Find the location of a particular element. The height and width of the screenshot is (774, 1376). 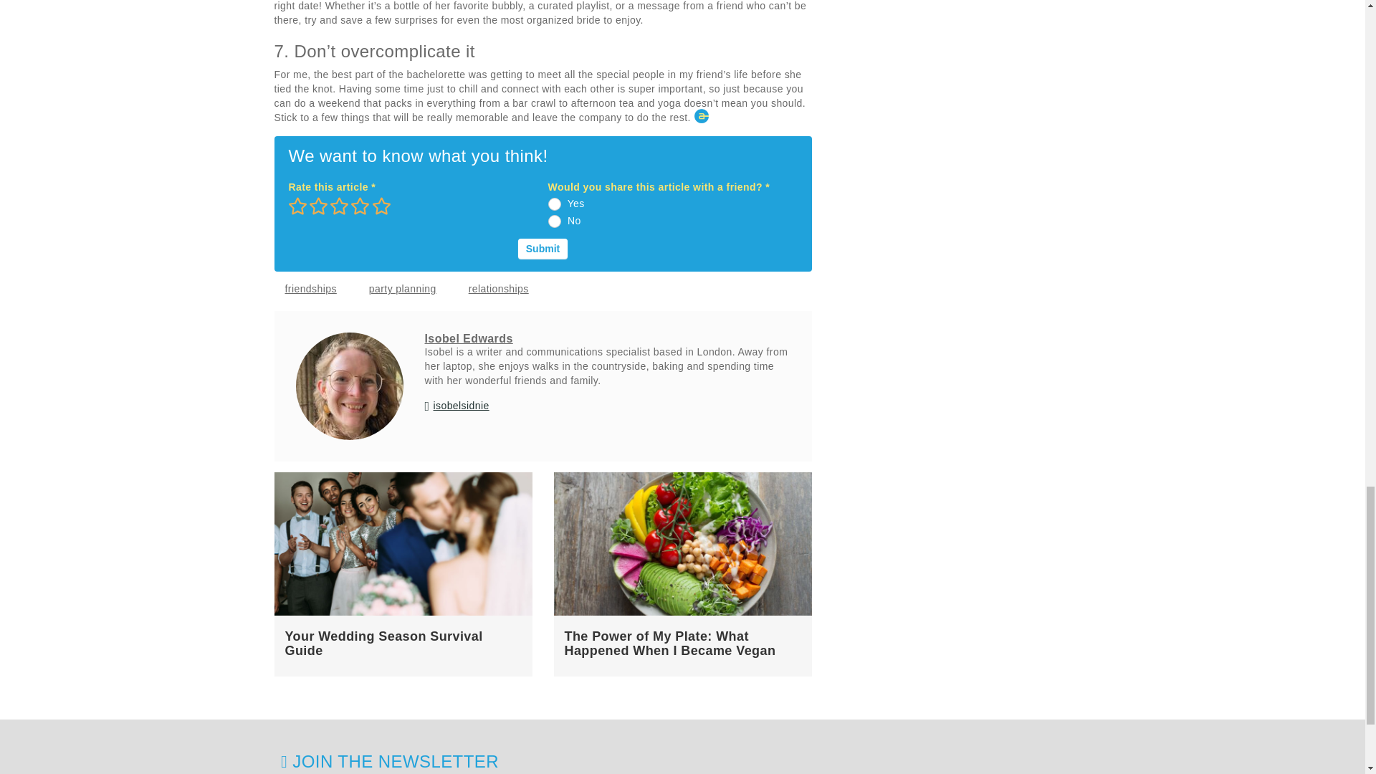

The Power of My Plate: What Happened When I Became Vegan is located at coordinates (669, 644).